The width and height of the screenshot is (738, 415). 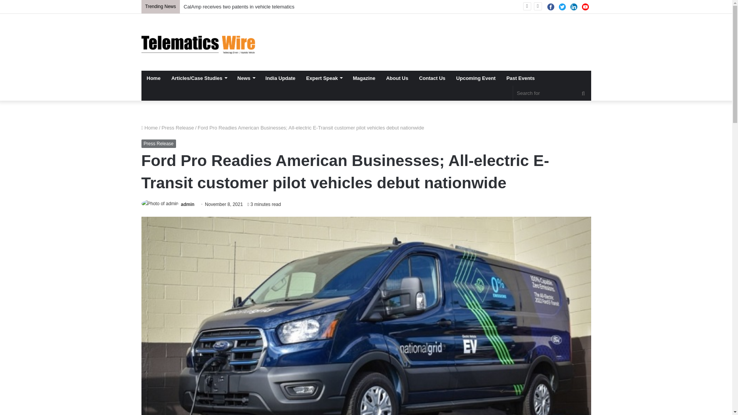 I want to click on admin, so click(x=188, y=204).